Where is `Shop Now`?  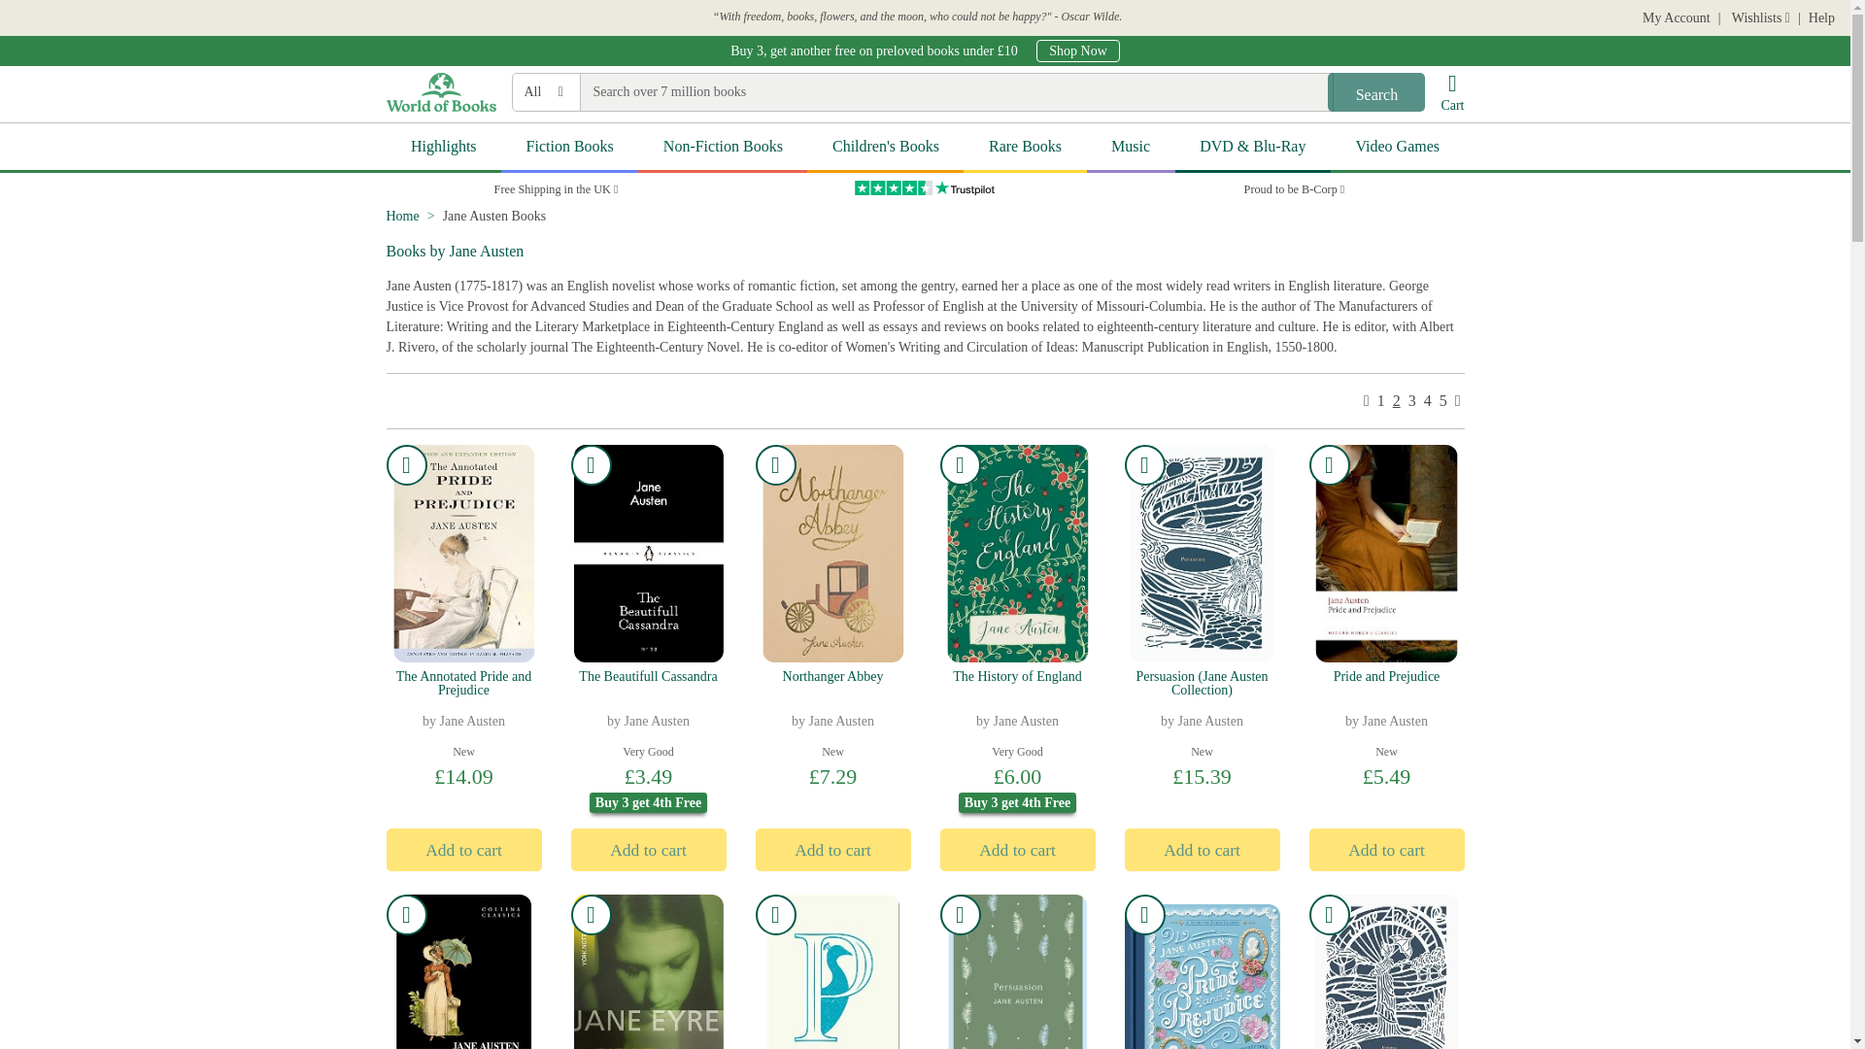
Shop Now is located at coordinates (649, 705).